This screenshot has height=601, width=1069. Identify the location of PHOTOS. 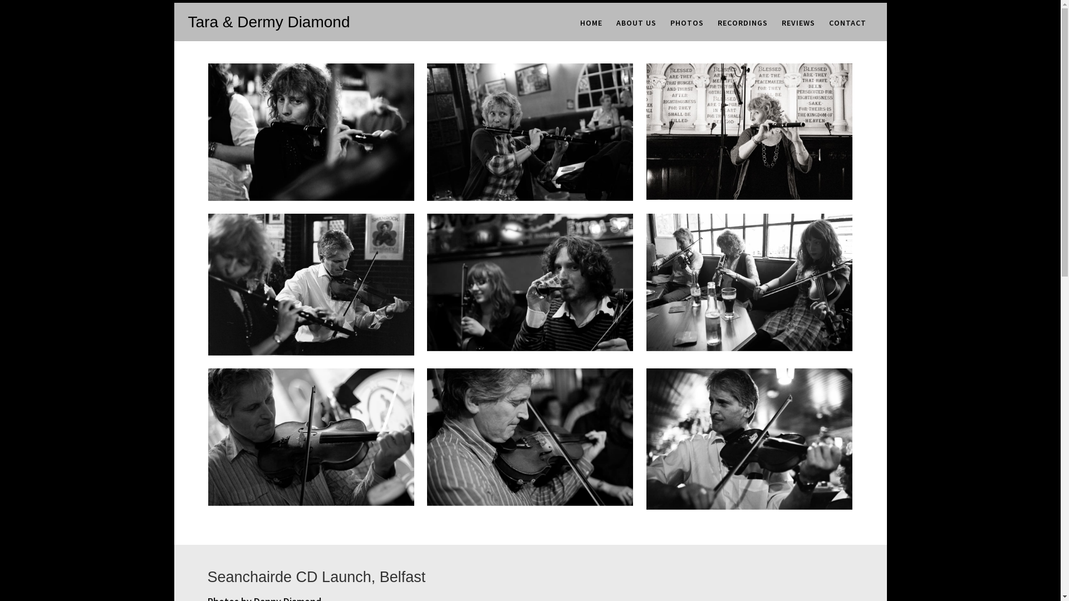
(687, 23).